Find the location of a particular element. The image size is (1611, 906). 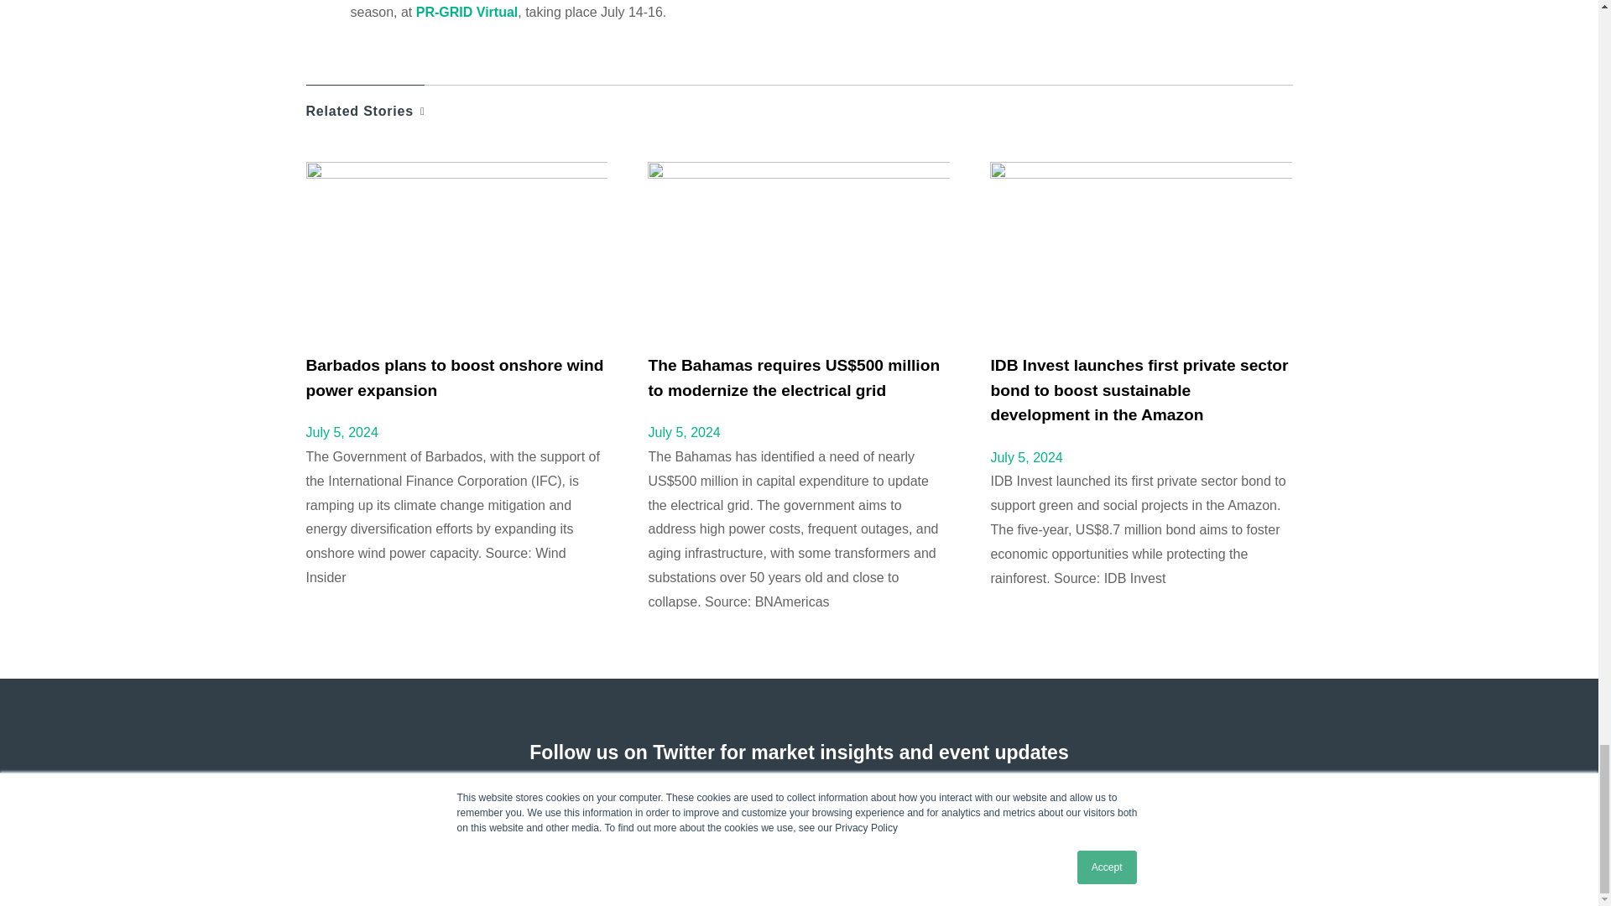

Related Stories is located at coordinates (365, 102).